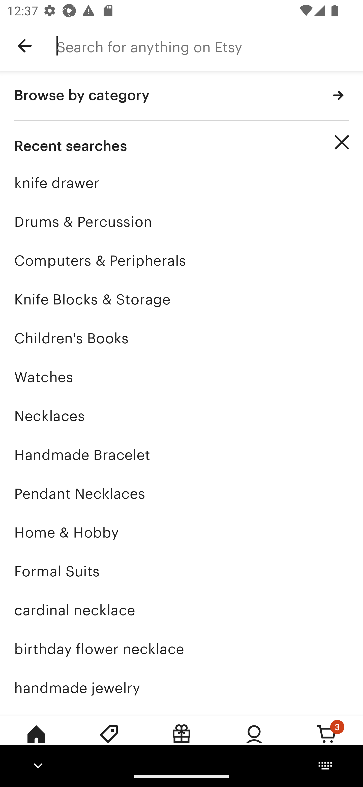  What do you see at coordinates (181, 260) in the screenshot?
I see `Computers & Peripherals` at bounding box center [181, 260].